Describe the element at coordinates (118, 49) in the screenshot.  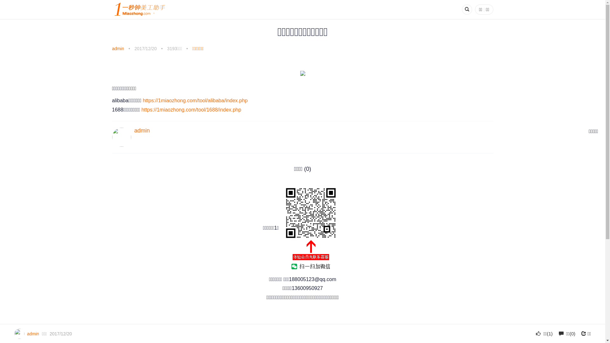
I see `admin` at that location.